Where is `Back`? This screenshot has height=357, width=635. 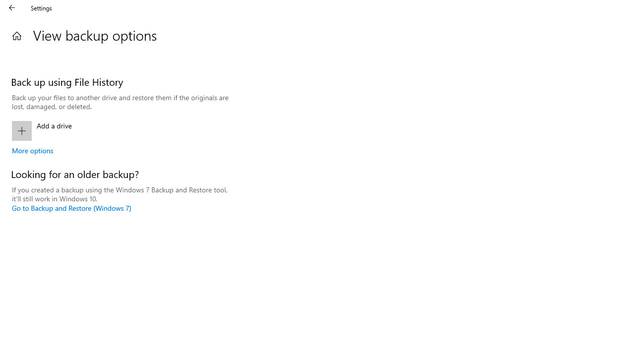
Back is located at coordinates (12, 8).